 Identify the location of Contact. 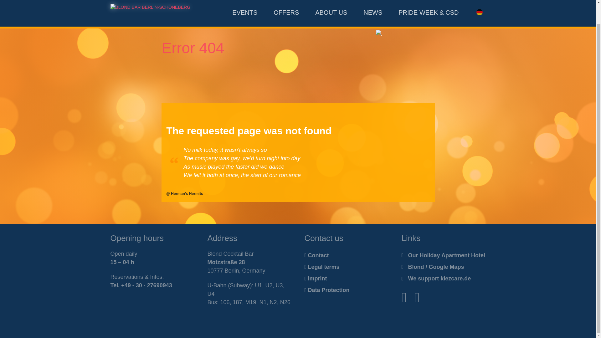
(346, 255).